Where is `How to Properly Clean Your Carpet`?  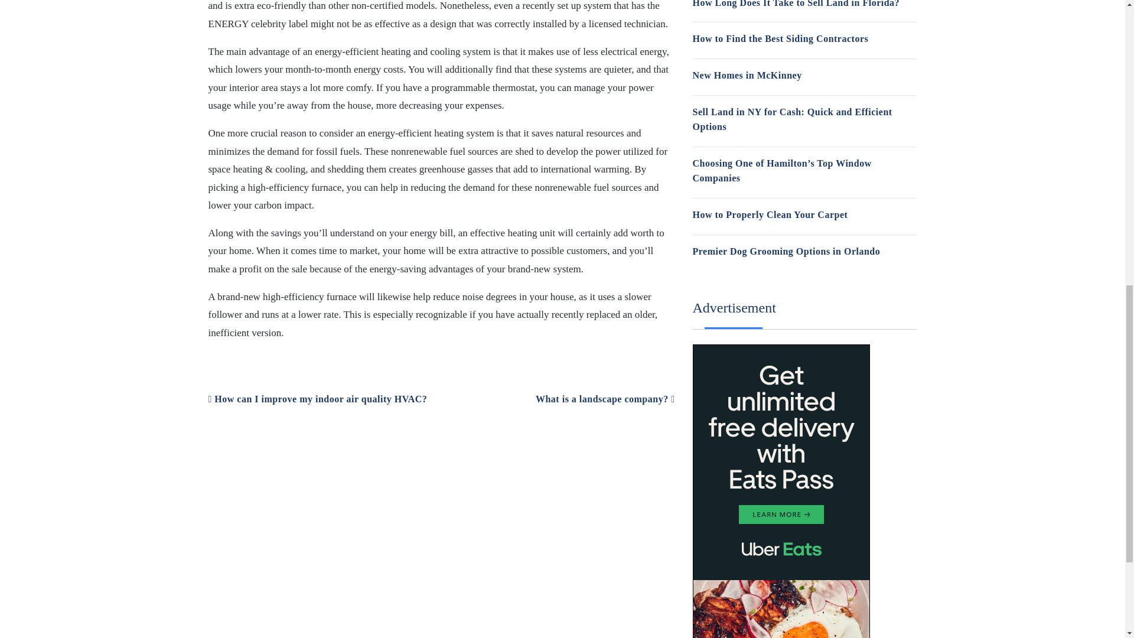 How to Properly Clean Your Carpet is located at coordinates (769, 214).